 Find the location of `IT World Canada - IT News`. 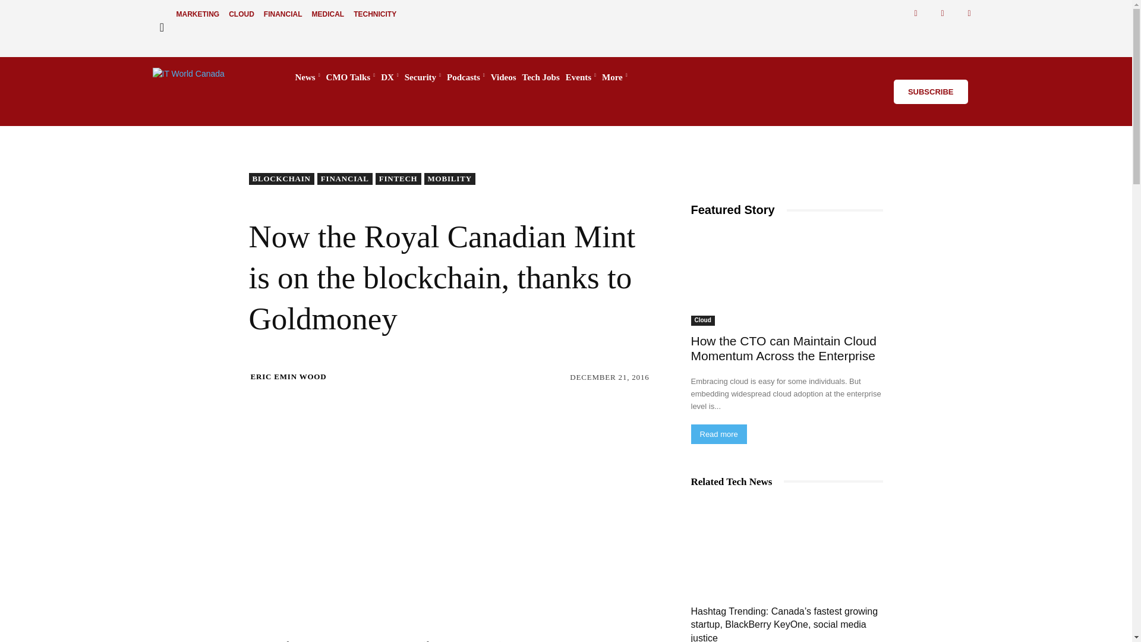

IT World Canada - IT News is located at coordinates (212, 77).